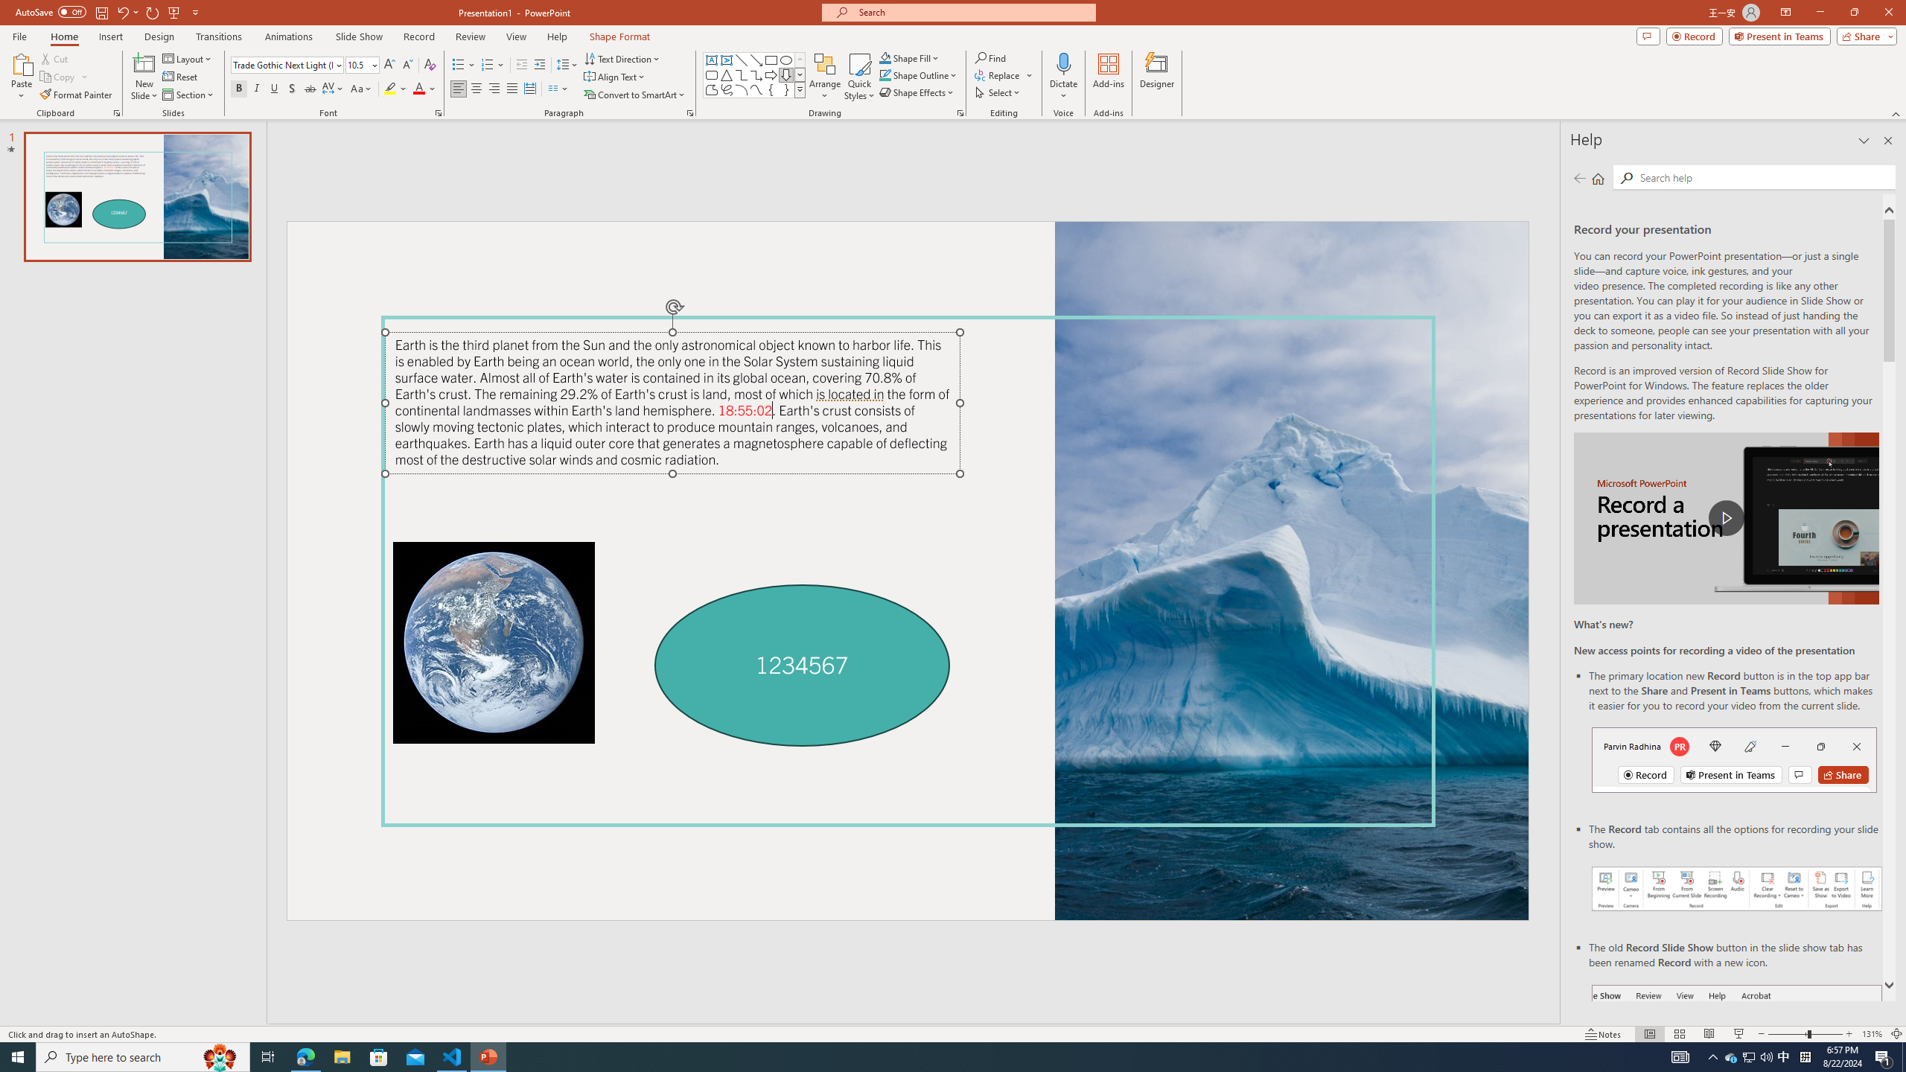 This screenshot has height=1072, width=1906. I want to click on Line Spacing, so click(567, 66).